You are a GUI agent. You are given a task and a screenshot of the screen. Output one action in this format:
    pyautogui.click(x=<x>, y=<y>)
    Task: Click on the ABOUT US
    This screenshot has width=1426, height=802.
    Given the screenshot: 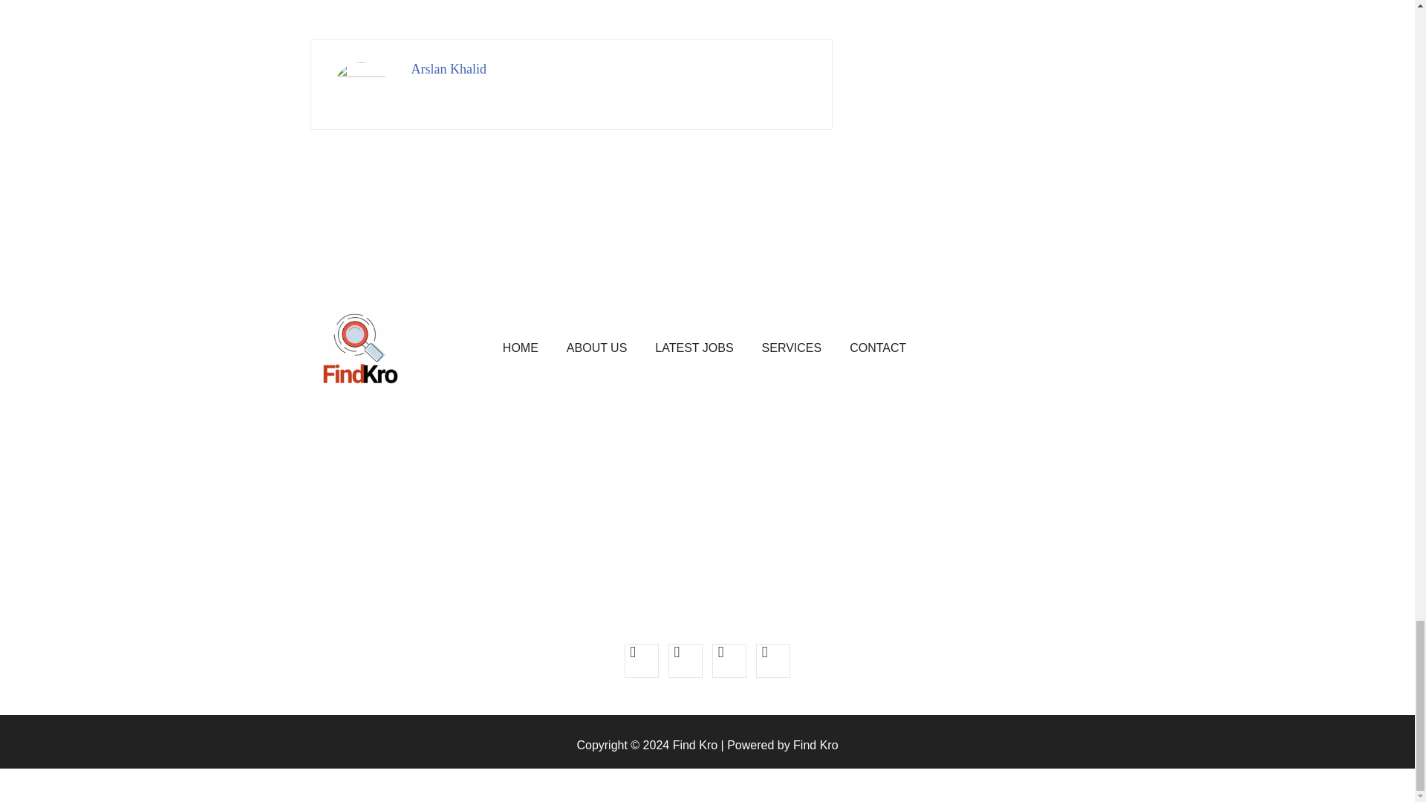 What is the action you would take?
    pyautogui.click(x=596, y=348)
    